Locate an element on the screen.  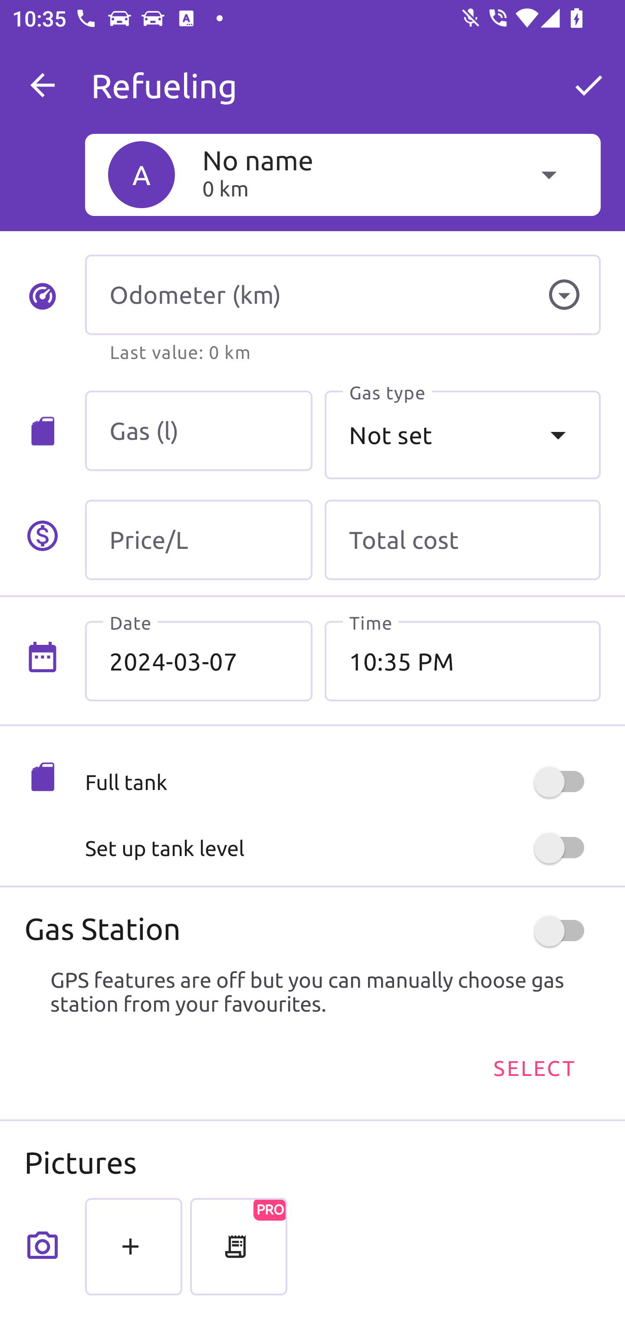
SELECT is located at coordinates (533, 1068).